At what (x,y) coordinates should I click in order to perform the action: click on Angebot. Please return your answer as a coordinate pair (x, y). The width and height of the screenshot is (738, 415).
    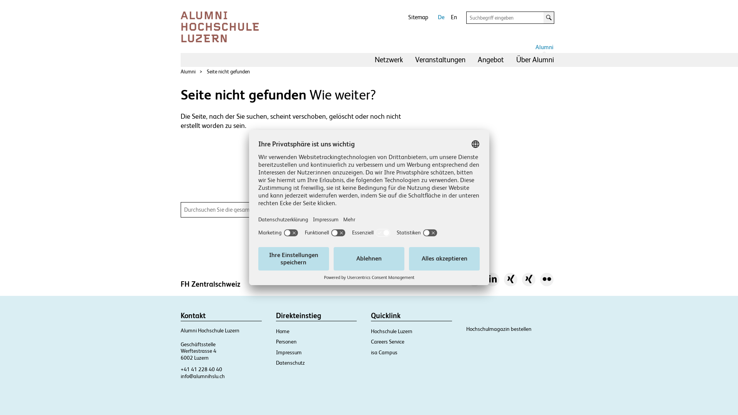
    Looking at the image, I should click on (491, 60).